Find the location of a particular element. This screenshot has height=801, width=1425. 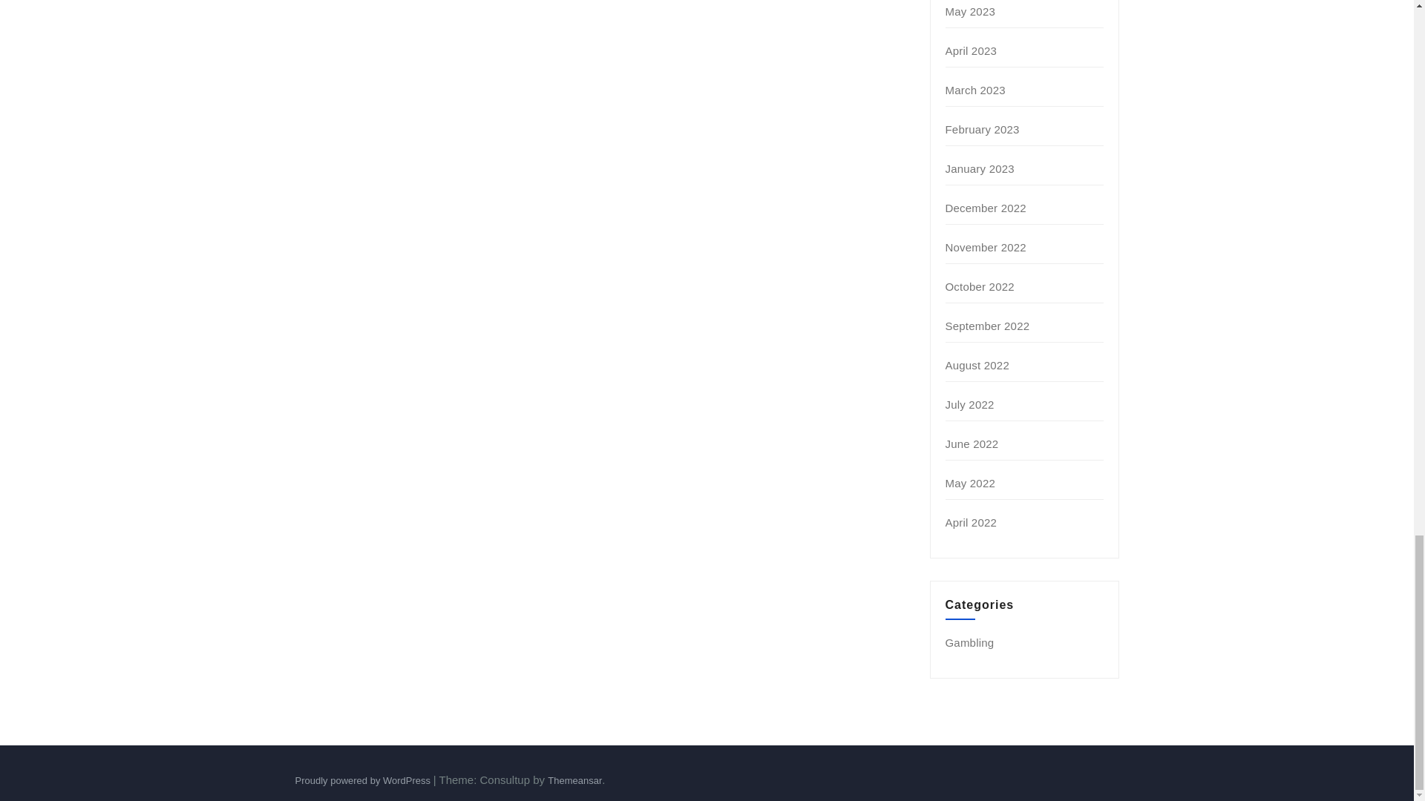

February 2023 is located at coordinates (983, 129).